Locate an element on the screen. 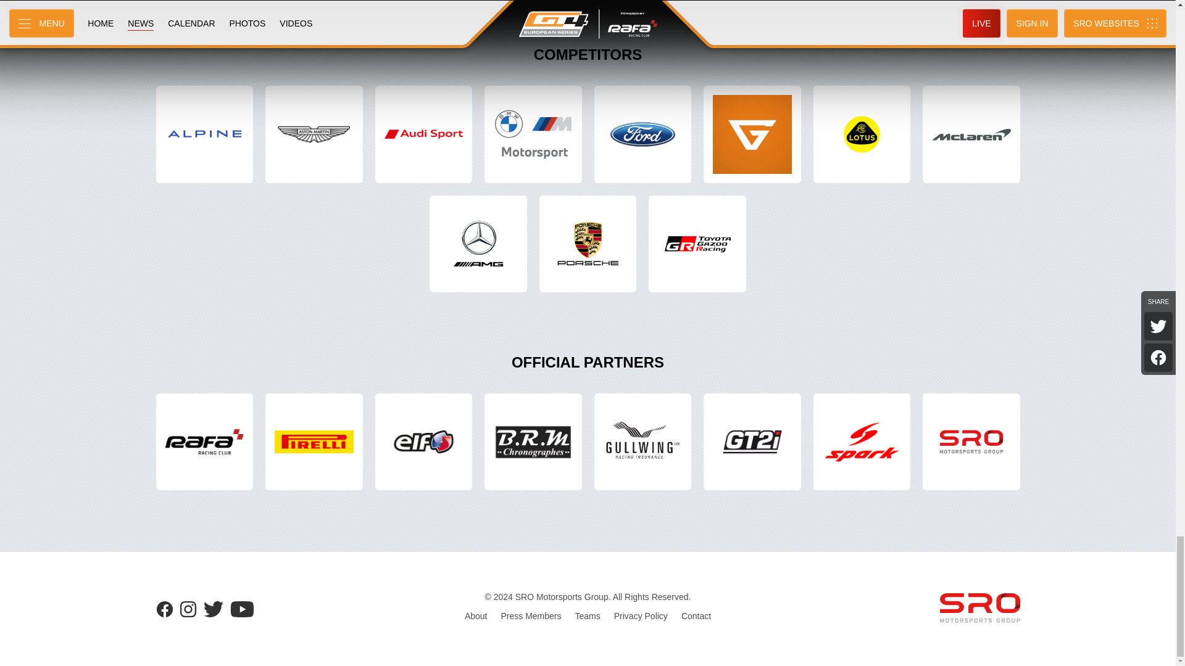  Ginetta is located at coordinates (752, 134).